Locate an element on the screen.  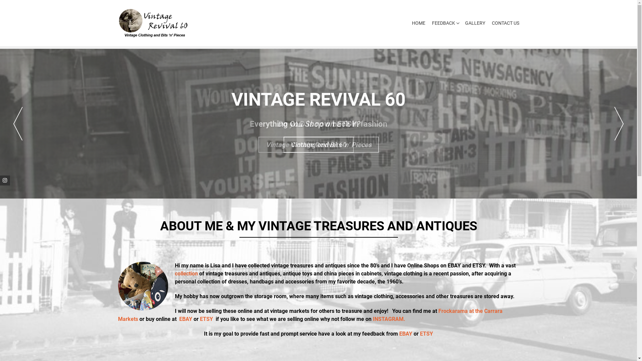
HOME is located at coordinates (419, 23).